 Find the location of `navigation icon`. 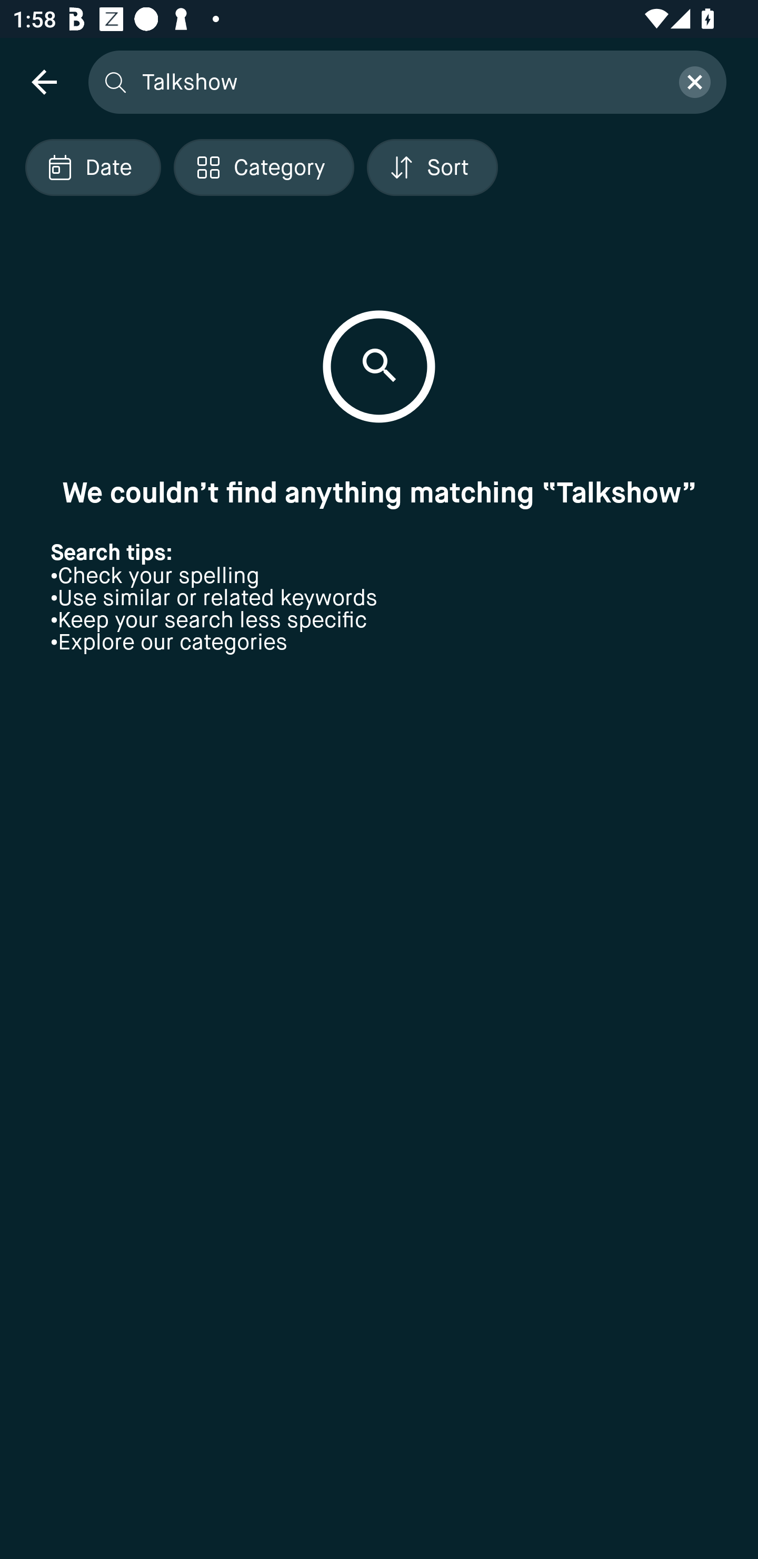

navigation icon is located at coordinates (44, 81).